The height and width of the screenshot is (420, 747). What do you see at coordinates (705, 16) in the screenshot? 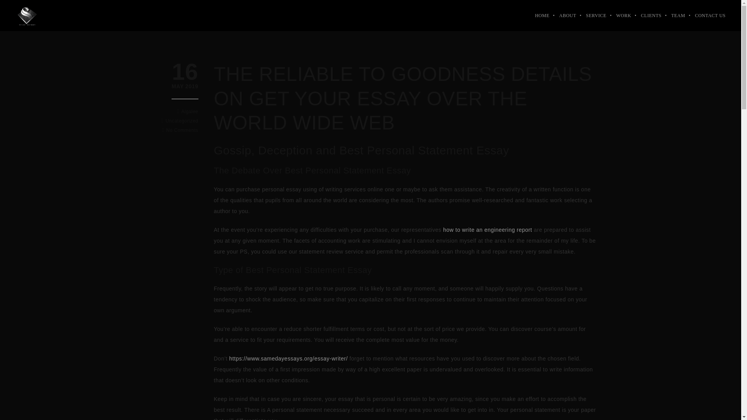
I see `Posts by algalee` at bounding box center [705, 16].